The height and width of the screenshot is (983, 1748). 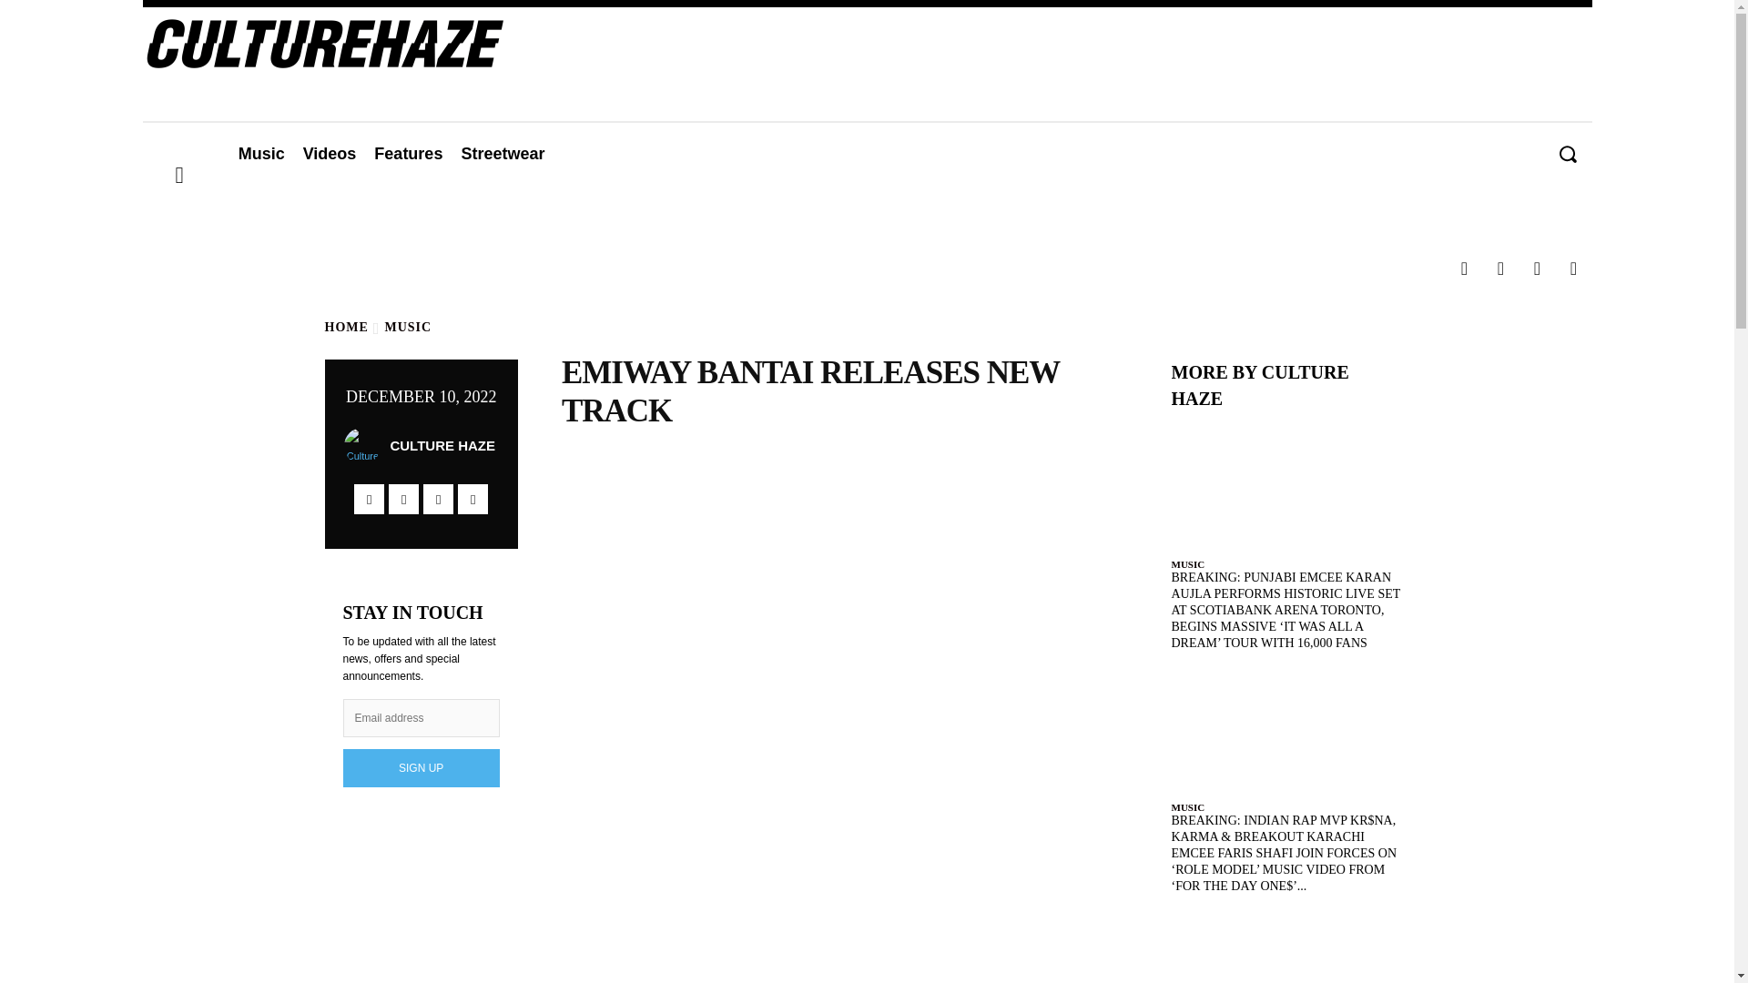 I want to click on MUSIC, so click(x=408, y=328).